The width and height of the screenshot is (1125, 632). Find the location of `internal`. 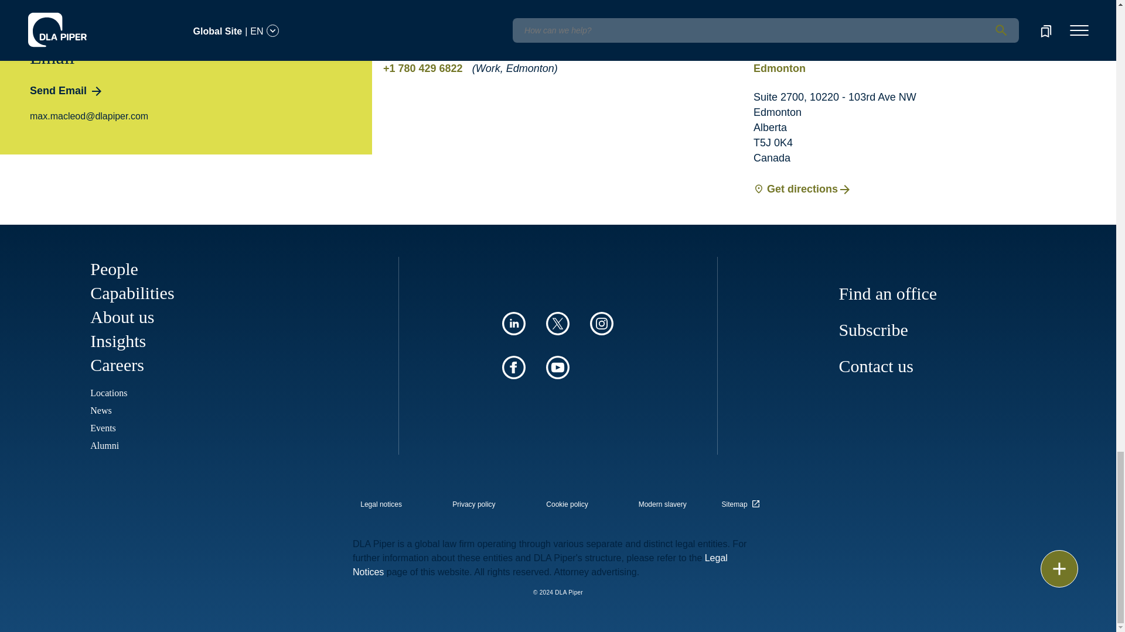

internal is located at coordinates (567, 504).